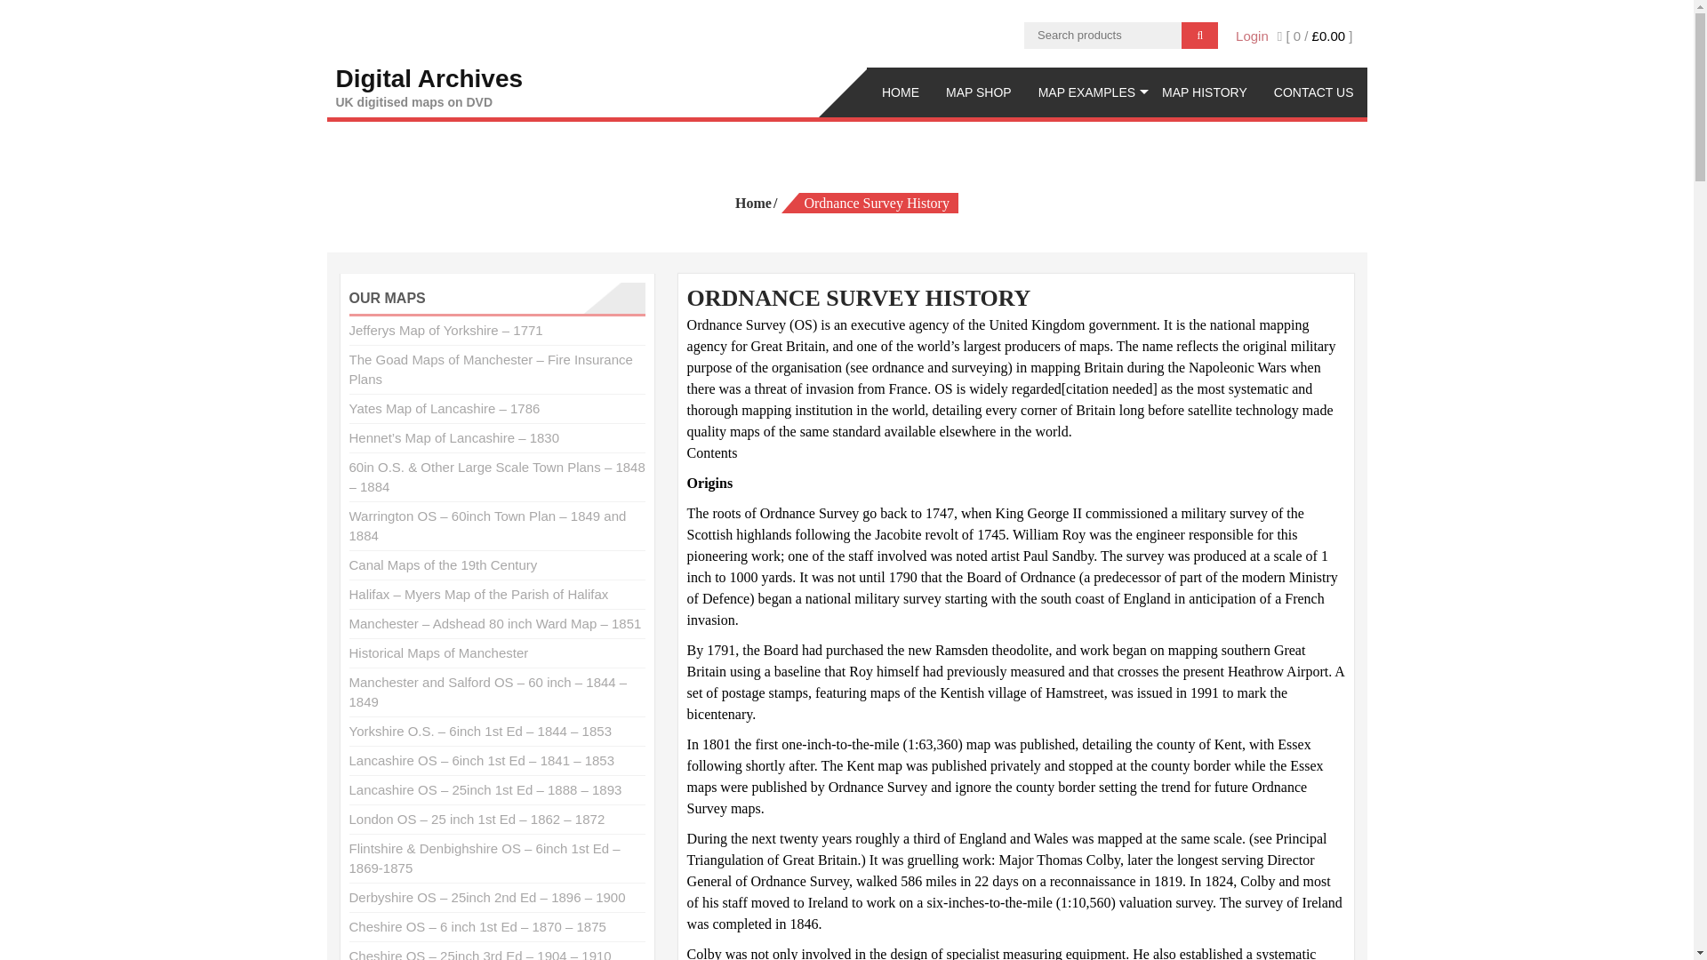 This screenshot has height=960, width=1707. I want to click on Login, so click(430, 87).